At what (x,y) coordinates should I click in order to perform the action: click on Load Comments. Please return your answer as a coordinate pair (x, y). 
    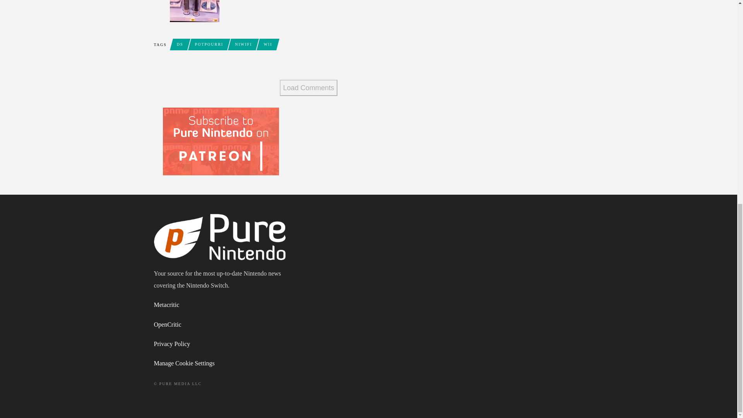
    Looking at the image, I should click on (308, 88).